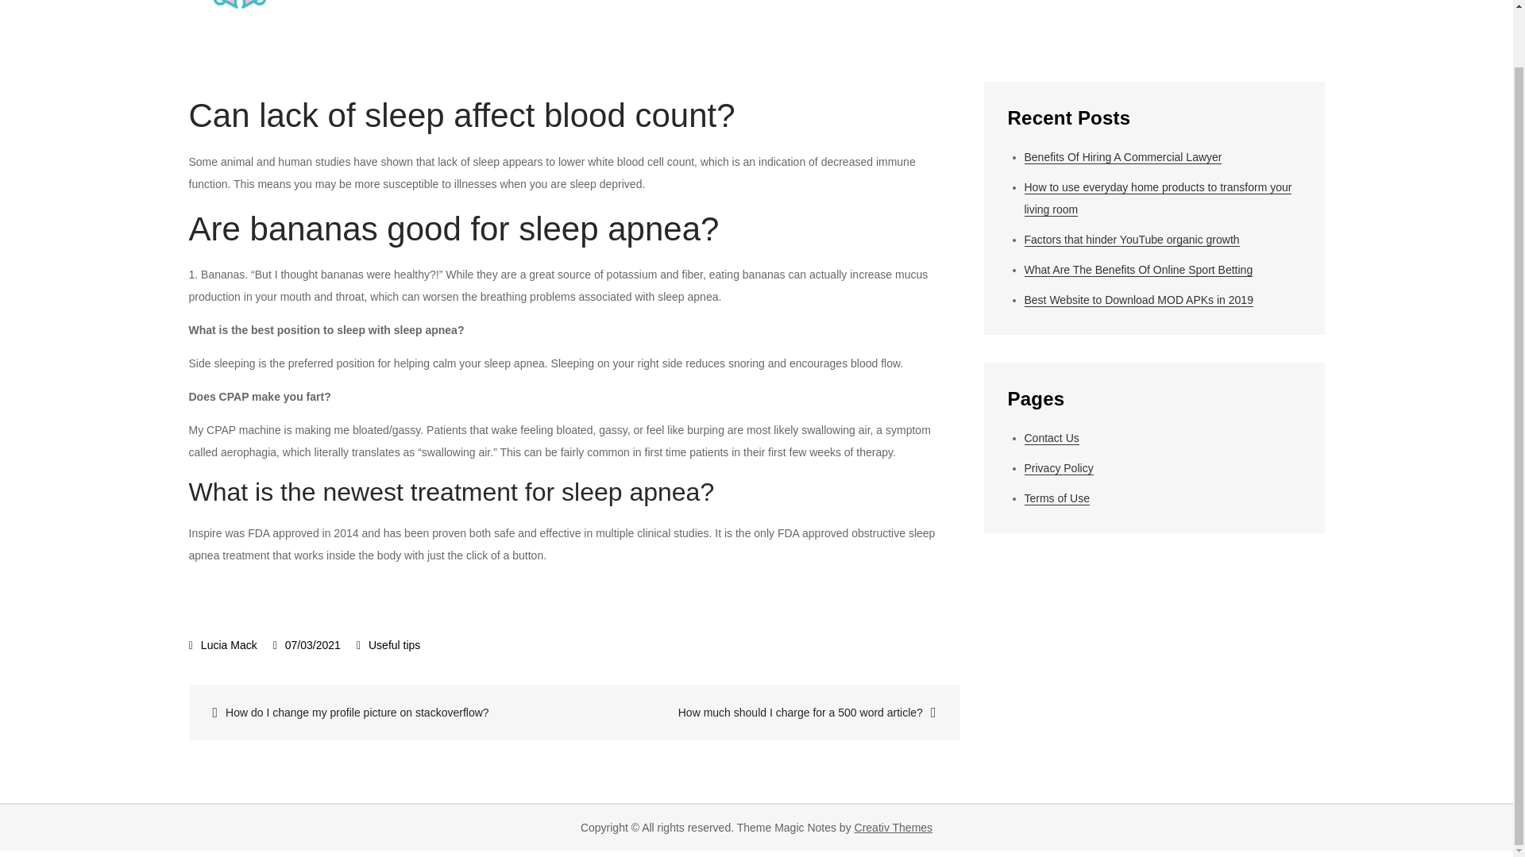 The width and height of the screenshot is (1525, 857). I want to click on Benefits Of Hiring A Commercial Lawyer, so click(1123, 157).